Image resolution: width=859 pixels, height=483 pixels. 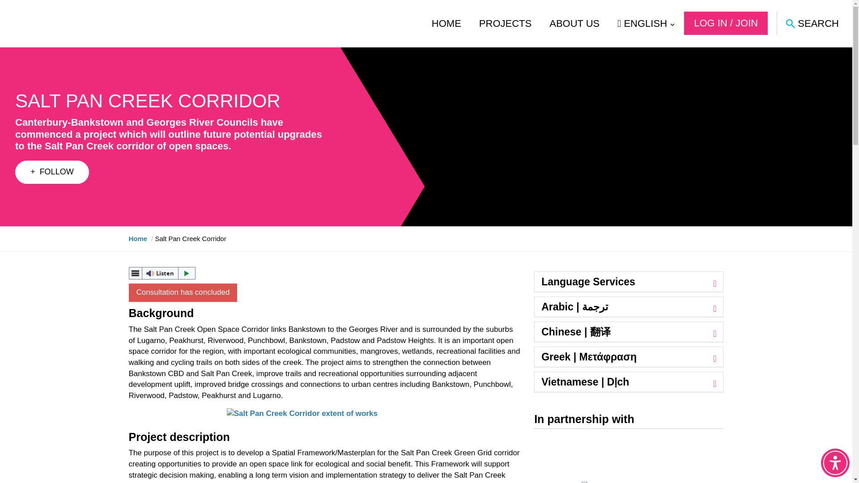 I want to click on ABOUT US, so click(x=574, y=23).